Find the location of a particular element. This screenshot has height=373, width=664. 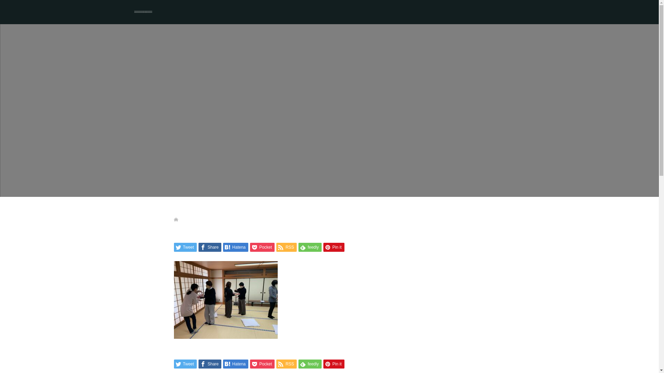

Tweet is located at coordinates (185, 364).